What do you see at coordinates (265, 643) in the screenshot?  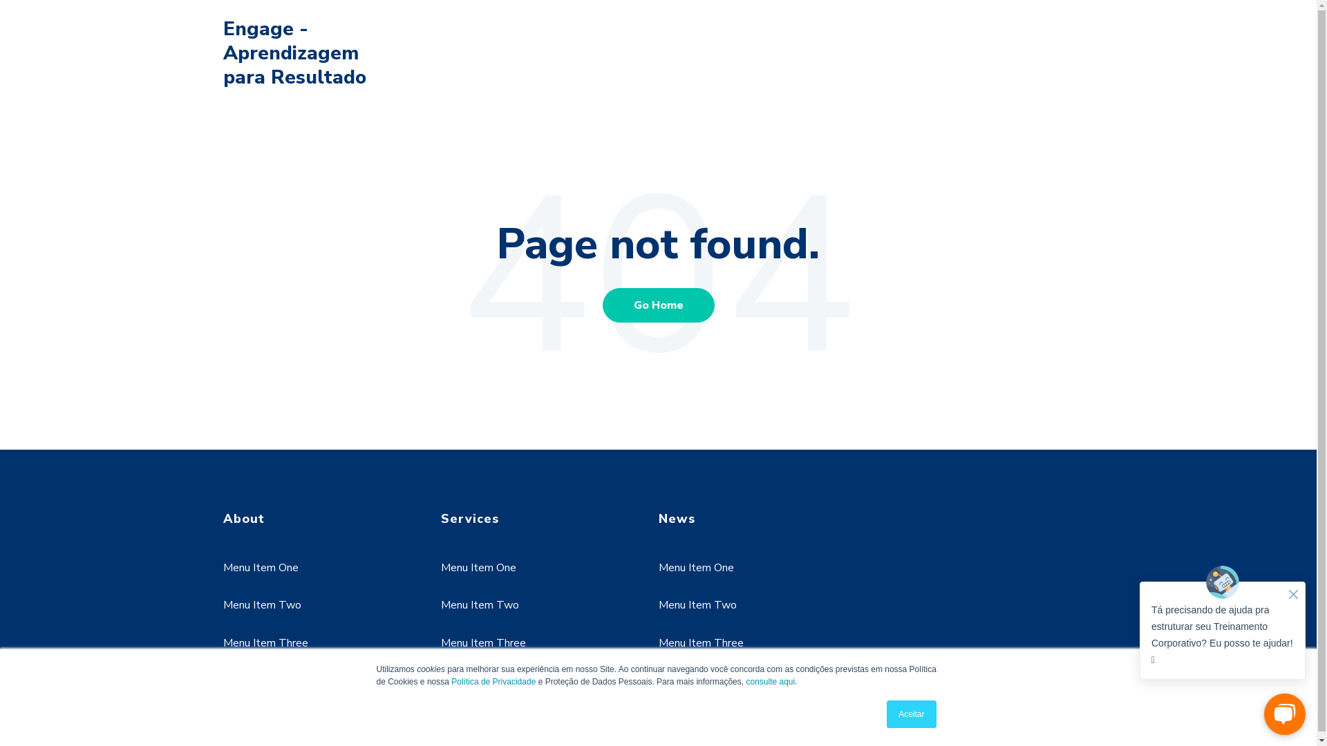 I see `Menu Item Three` at bounding box center [265, 643].